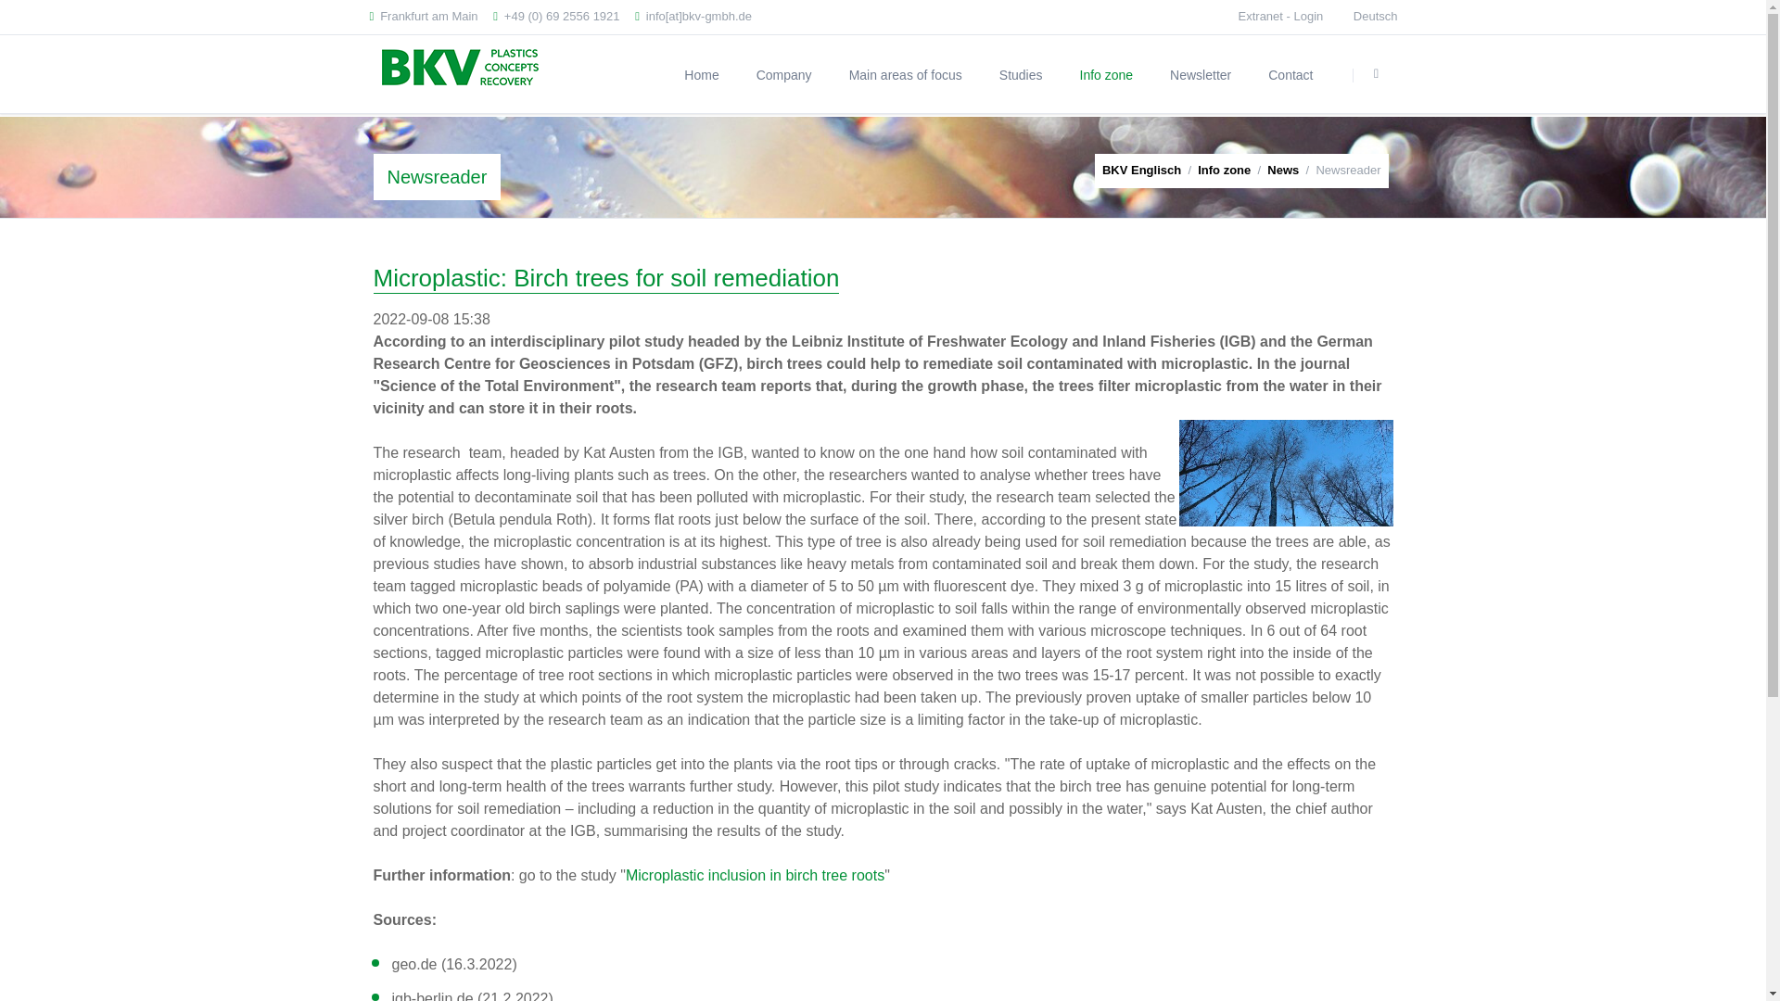  I want to click on Extranet - Login, so click(1281, 15).